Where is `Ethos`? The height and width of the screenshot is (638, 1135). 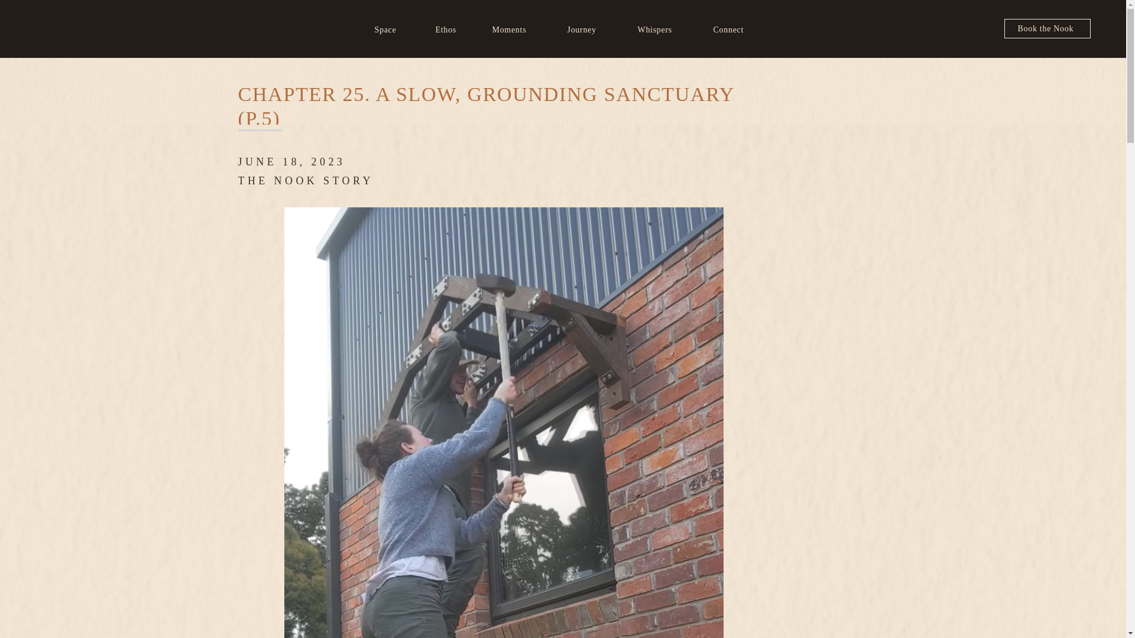
Ethos is located at coordinates (450, 30).